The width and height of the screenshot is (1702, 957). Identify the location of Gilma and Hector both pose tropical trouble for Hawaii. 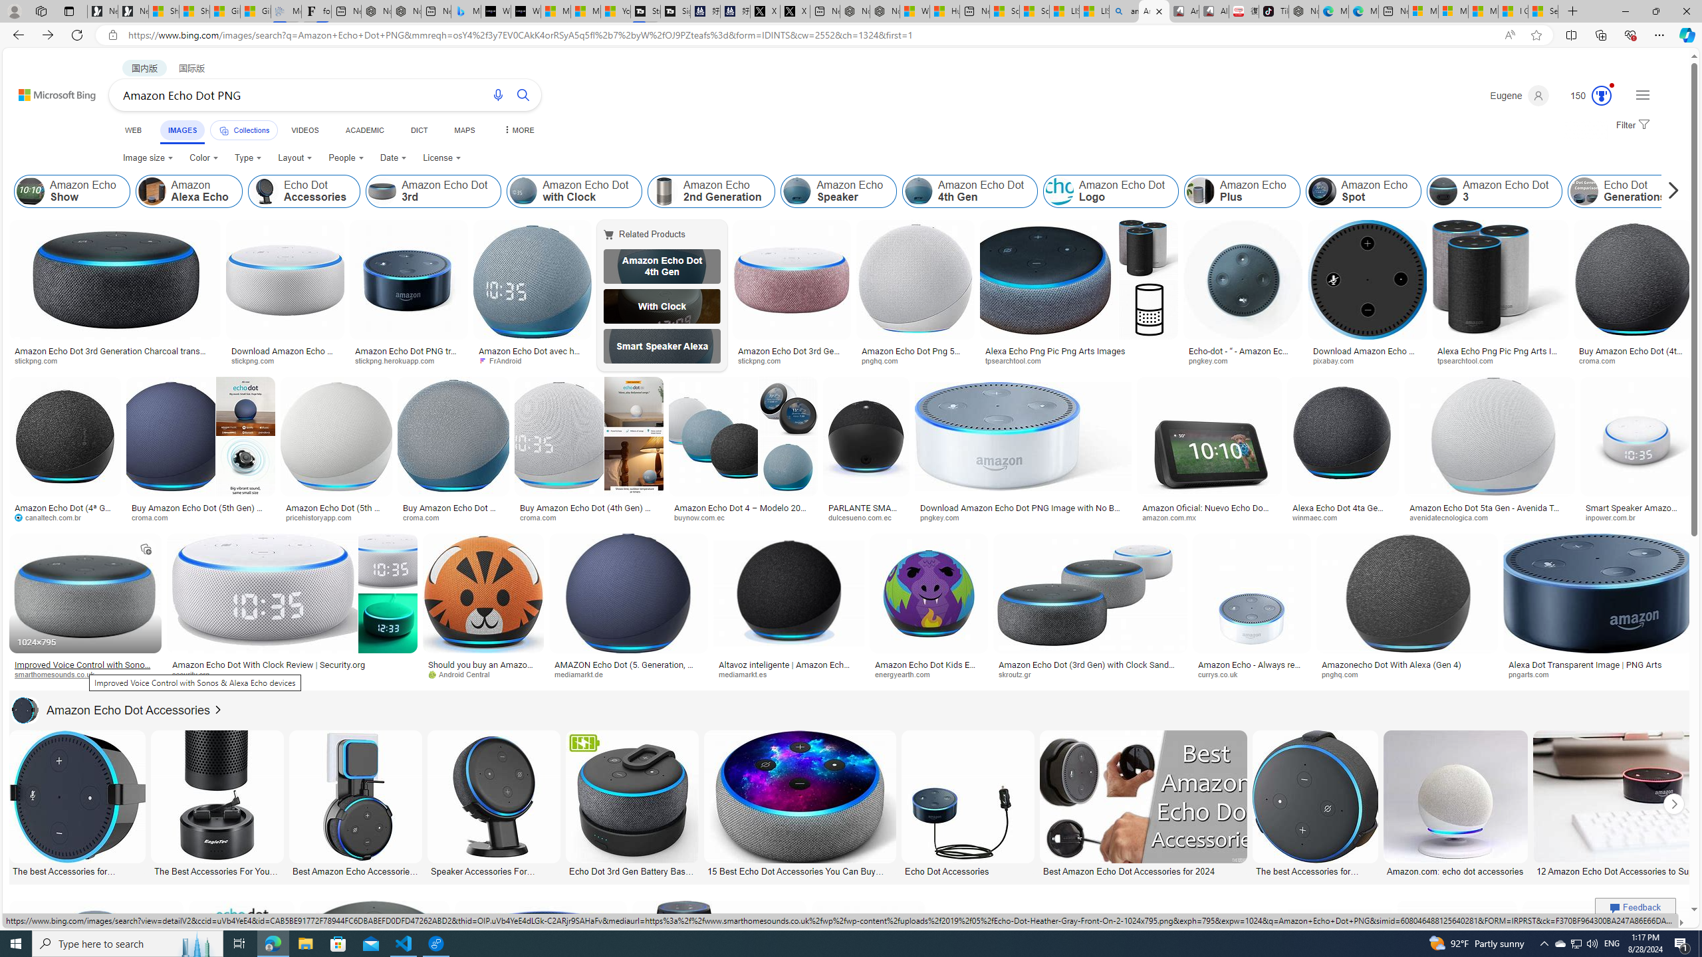
(255, 11).